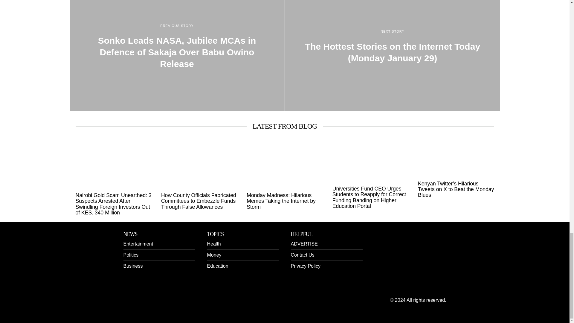 This screenshot has height=323, width=574. I want to click on Health, so click(213, 244).